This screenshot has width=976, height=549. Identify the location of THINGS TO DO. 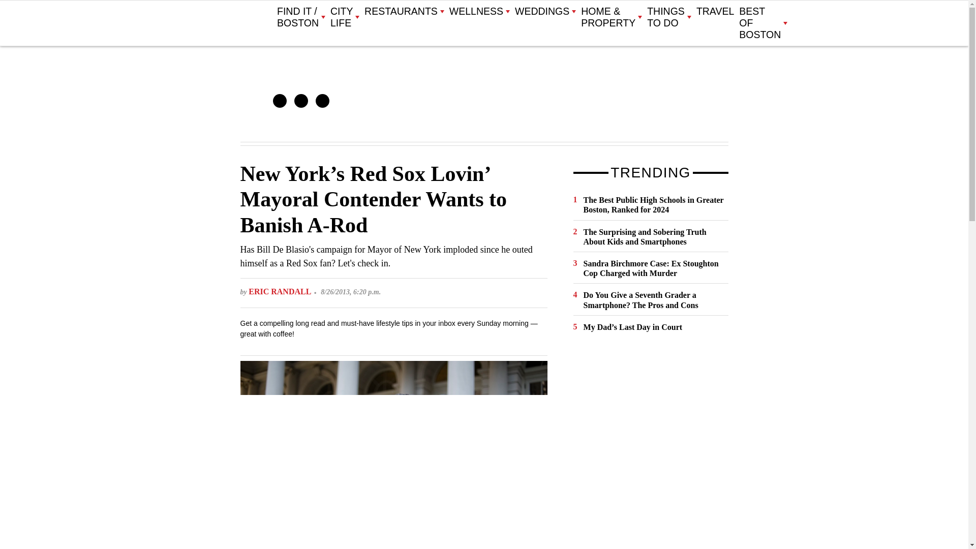
(669, 17).